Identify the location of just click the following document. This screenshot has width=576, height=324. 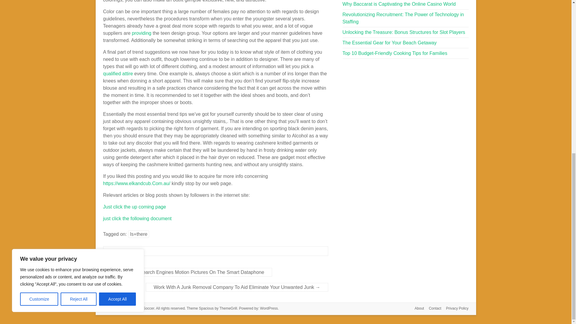
(137, 218).